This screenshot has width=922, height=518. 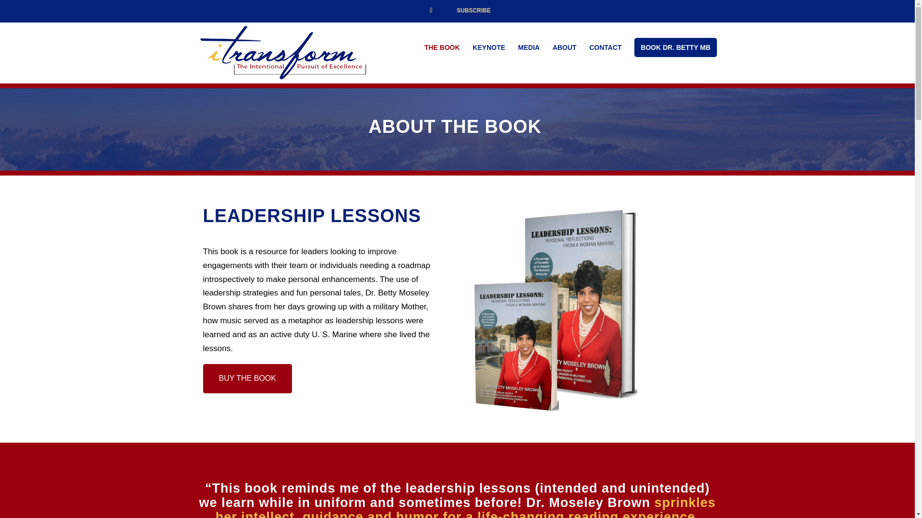 What do you see at coordinates (675, 47) in the screenshot?
I see `BOOK DR. BETTY MB` at bounding box center [675, 47].